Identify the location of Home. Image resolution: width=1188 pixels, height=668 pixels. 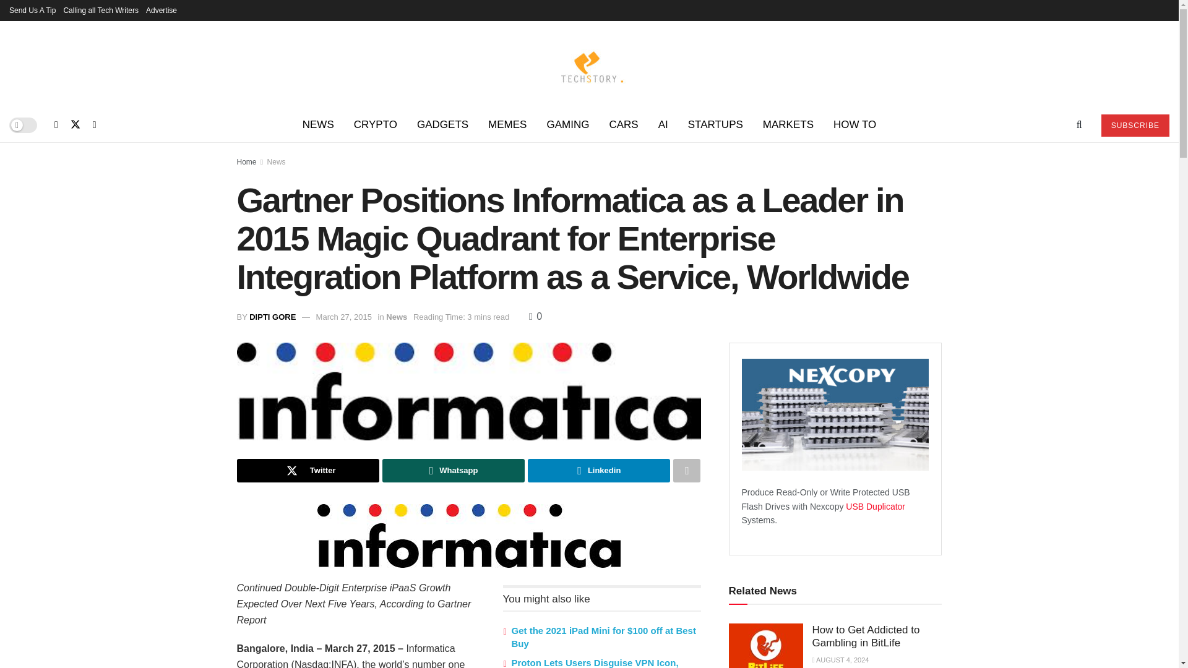
(246, 161).